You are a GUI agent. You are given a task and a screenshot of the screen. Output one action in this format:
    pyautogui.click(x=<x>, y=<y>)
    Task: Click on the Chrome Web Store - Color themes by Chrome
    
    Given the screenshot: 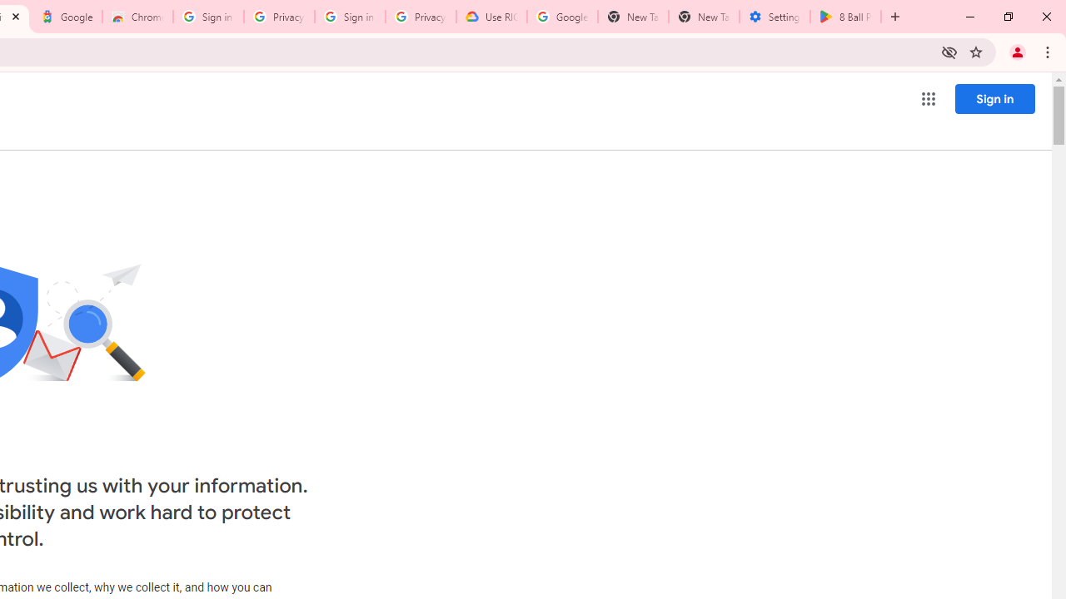 What is the action you would take?
    pyautogui.click(x=137, y=17)
    